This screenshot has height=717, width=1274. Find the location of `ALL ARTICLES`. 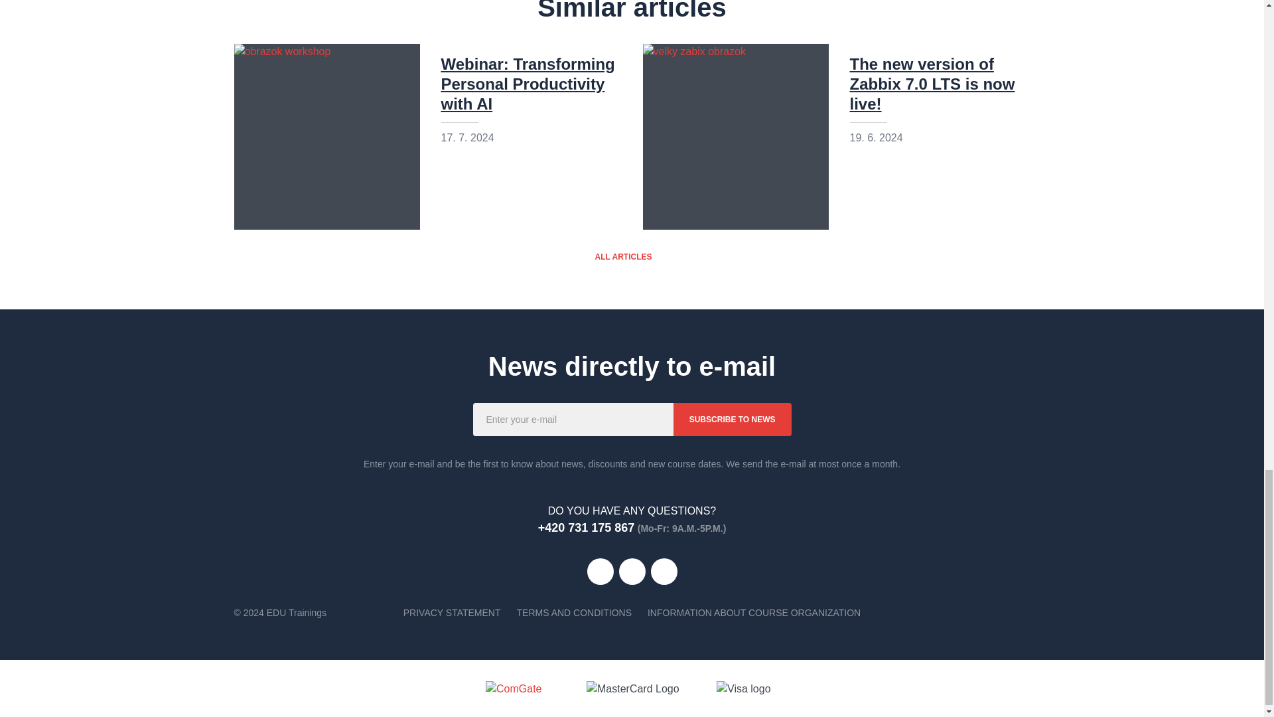

ALL ARTICLES is located at coordinates (632, 257).